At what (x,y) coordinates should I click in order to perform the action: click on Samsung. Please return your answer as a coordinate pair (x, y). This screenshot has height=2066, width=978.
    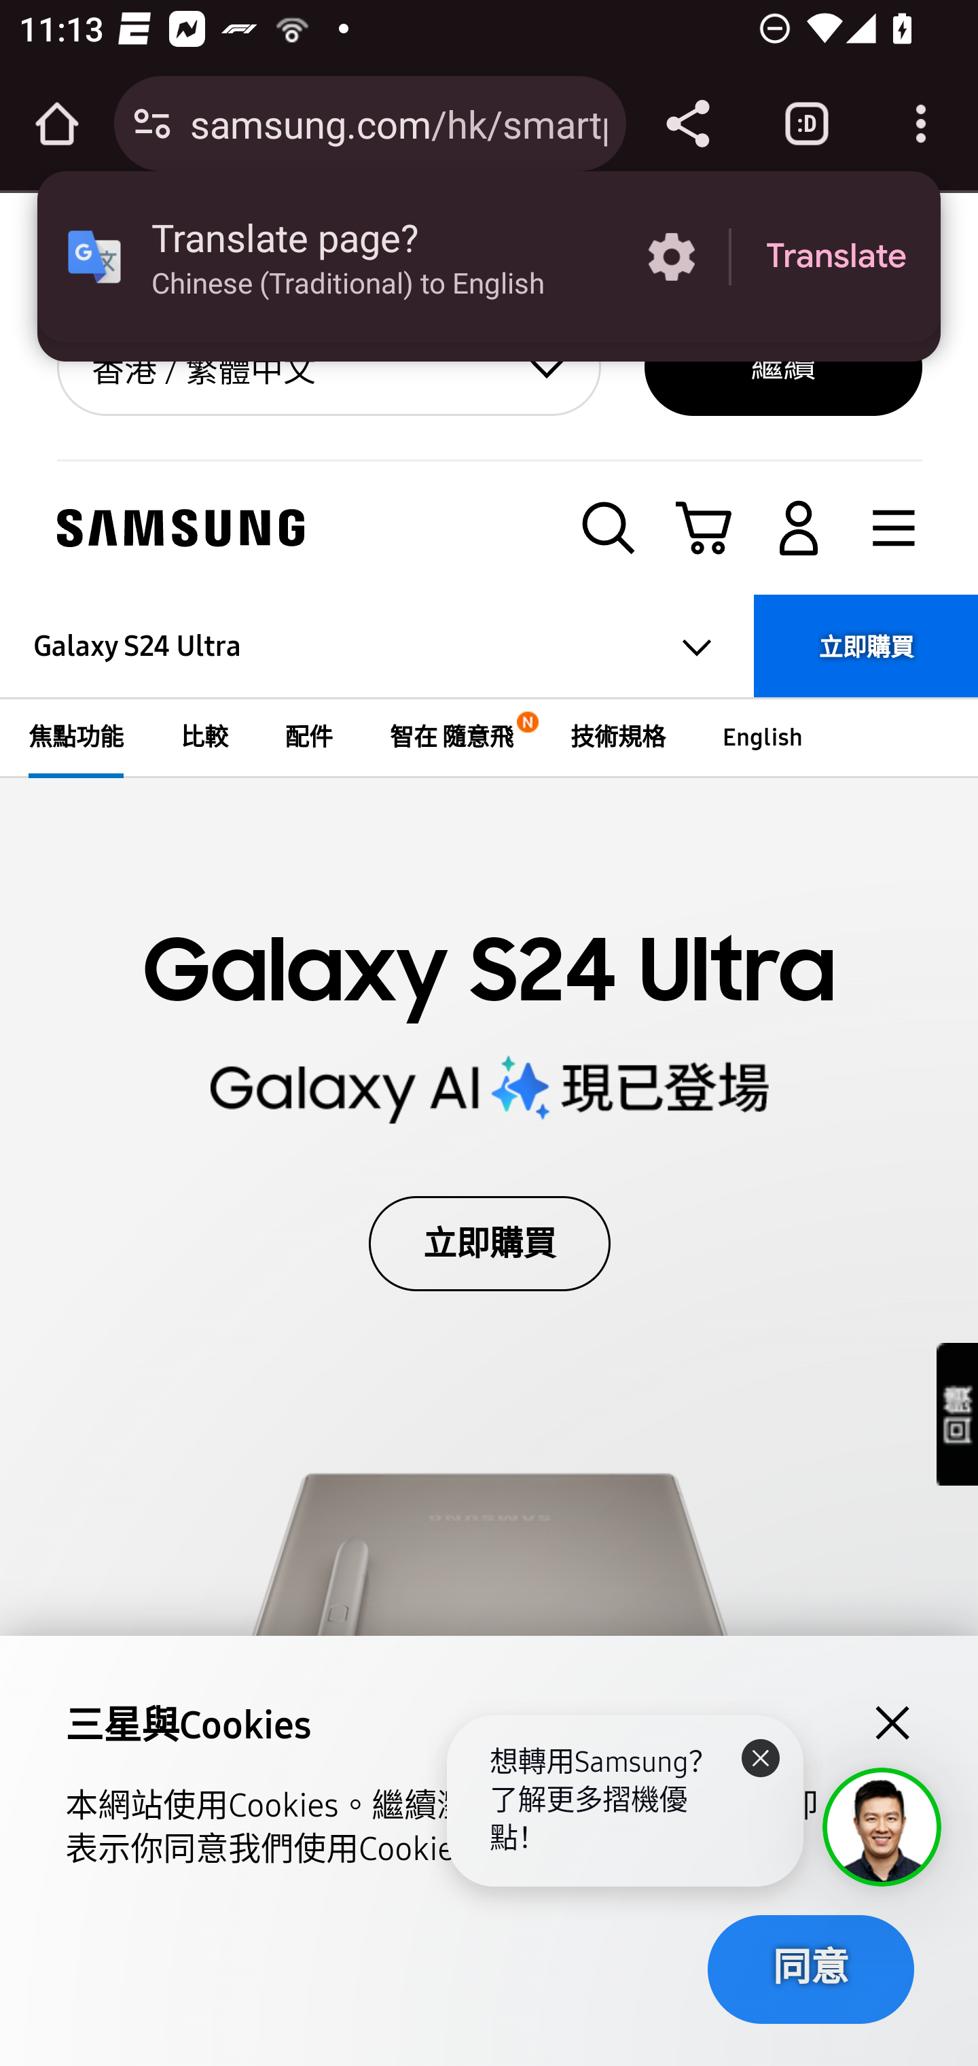
    Looking at the image, I should click on (181, 529).